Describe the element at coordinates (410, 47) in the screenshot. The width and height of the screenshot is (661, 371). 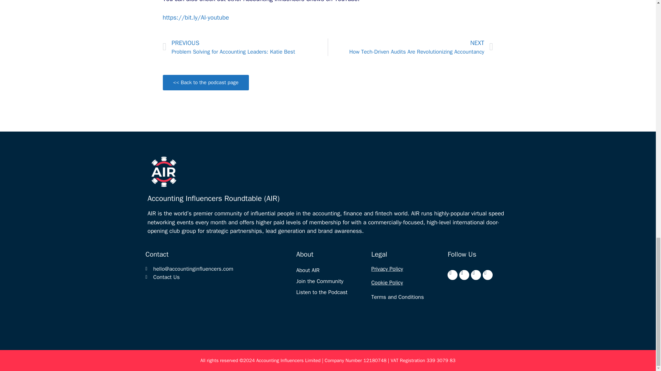
I see `Terms and Conditions` at that location.